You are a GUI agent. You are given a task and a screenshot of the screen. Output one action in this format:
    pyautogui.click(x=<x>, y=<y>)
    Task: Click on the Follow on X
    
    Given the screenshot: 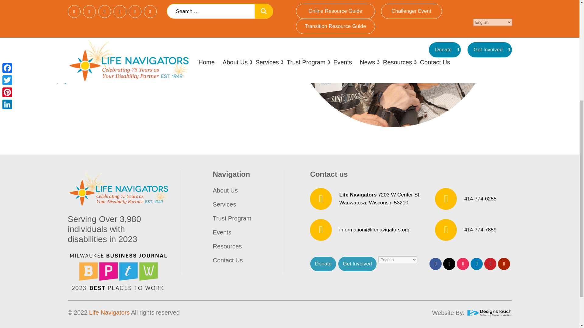 What is the action you would take?
    pyautogui.click(x=449, y=264)
    